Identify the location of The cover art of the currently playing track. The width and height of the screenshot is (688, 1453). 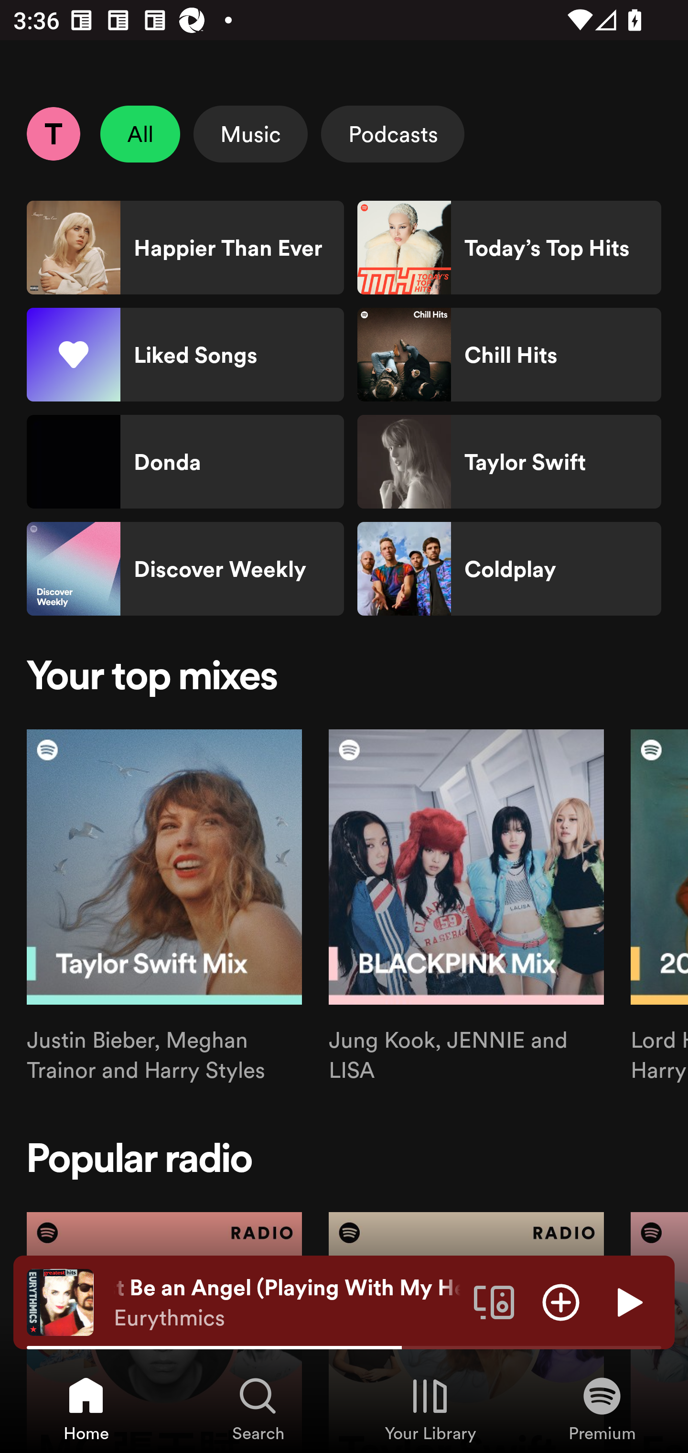
(60, 1301).